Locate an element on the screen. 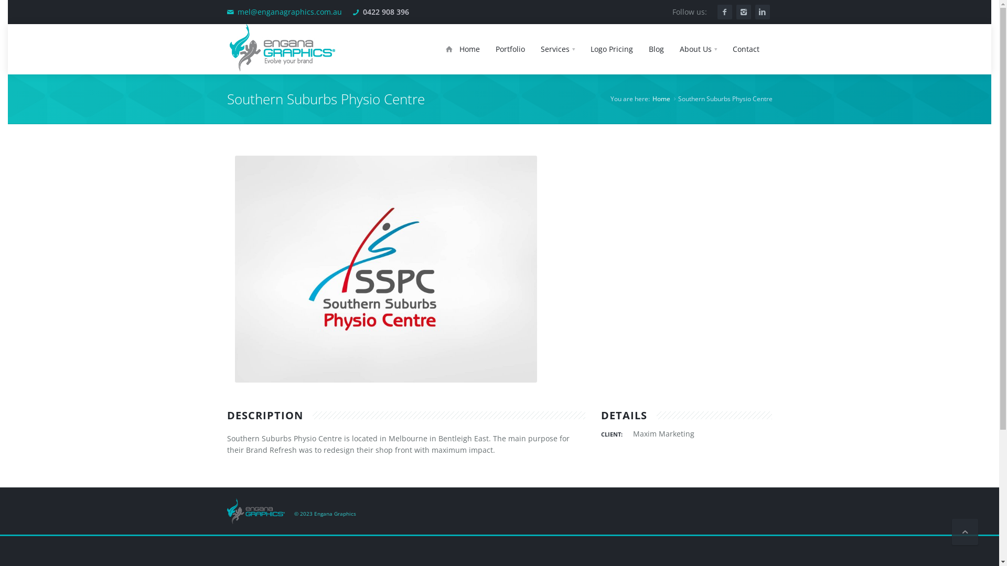 Image resolution: width=1007 pixels, height=566 pixels. Blog is located at coordinates (657, 49).